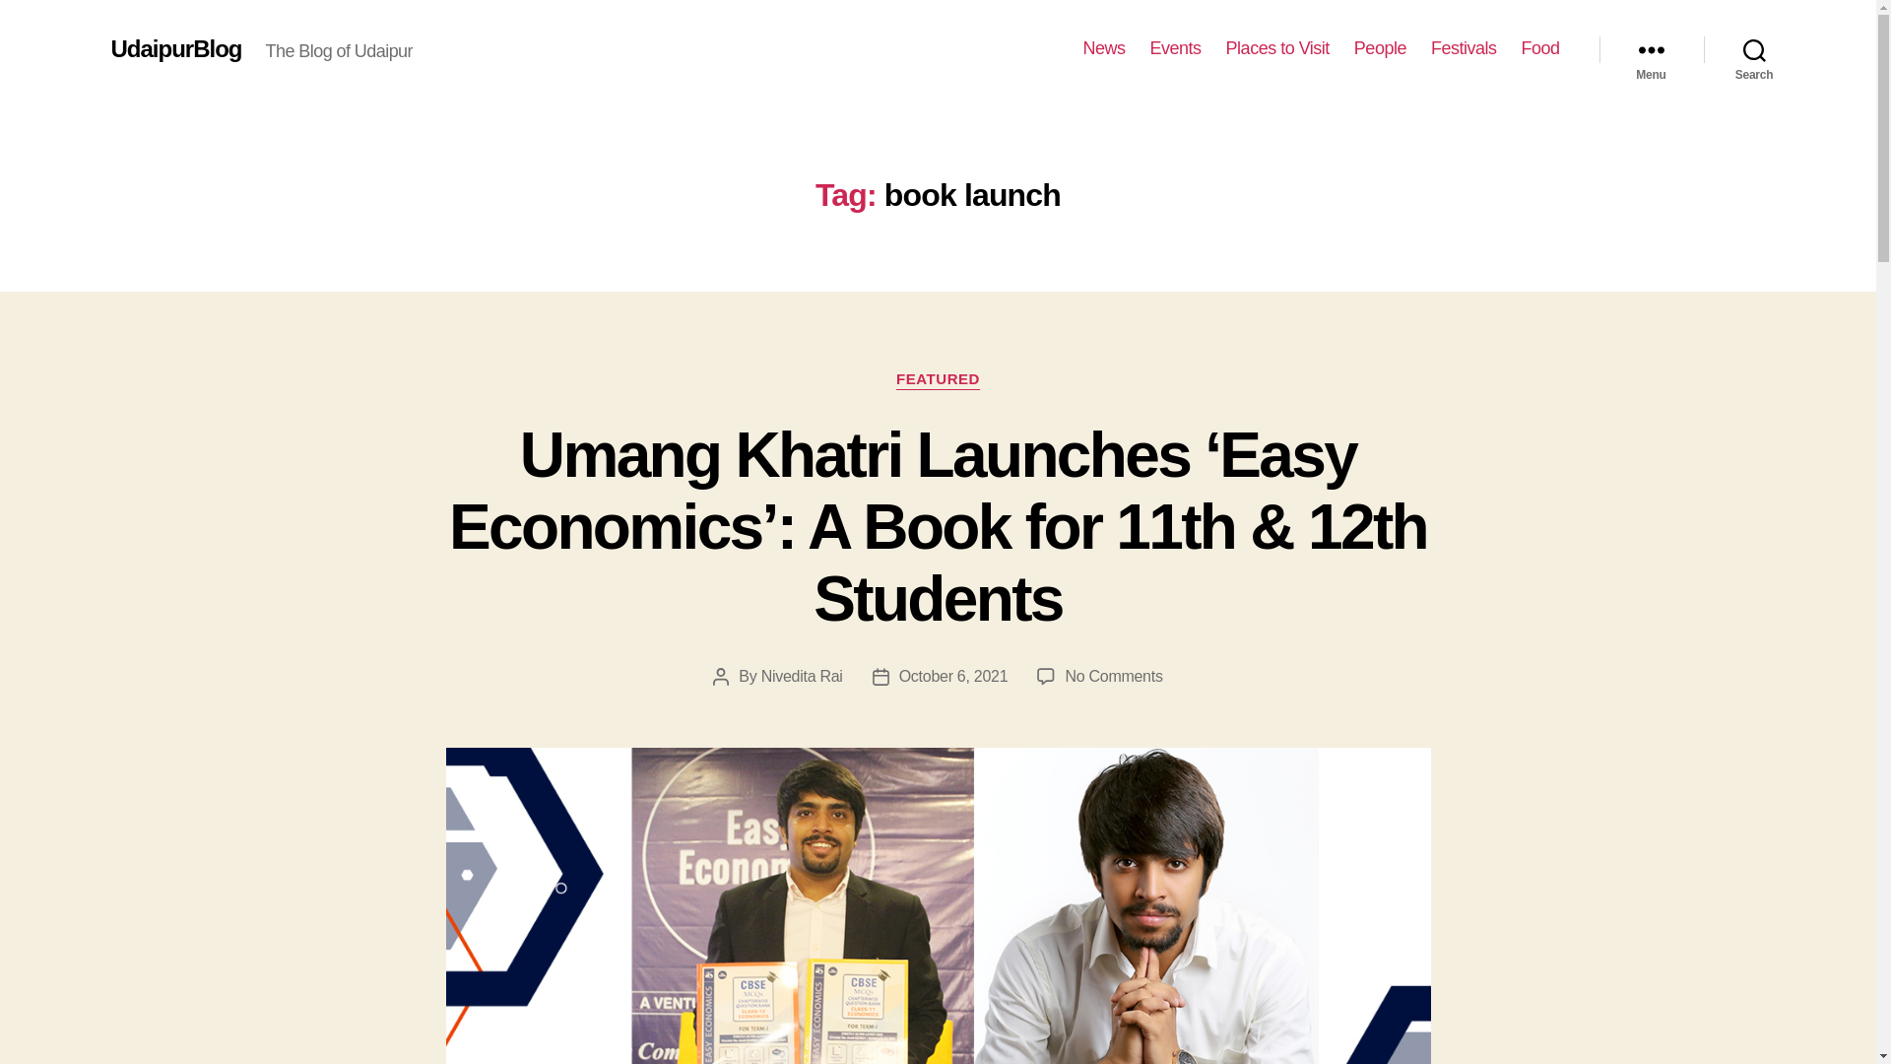 This screenshot has width=1891, height=1064. Describe the element at coordinates (1538, 48) in the screenshot. I see `Food` at that location.